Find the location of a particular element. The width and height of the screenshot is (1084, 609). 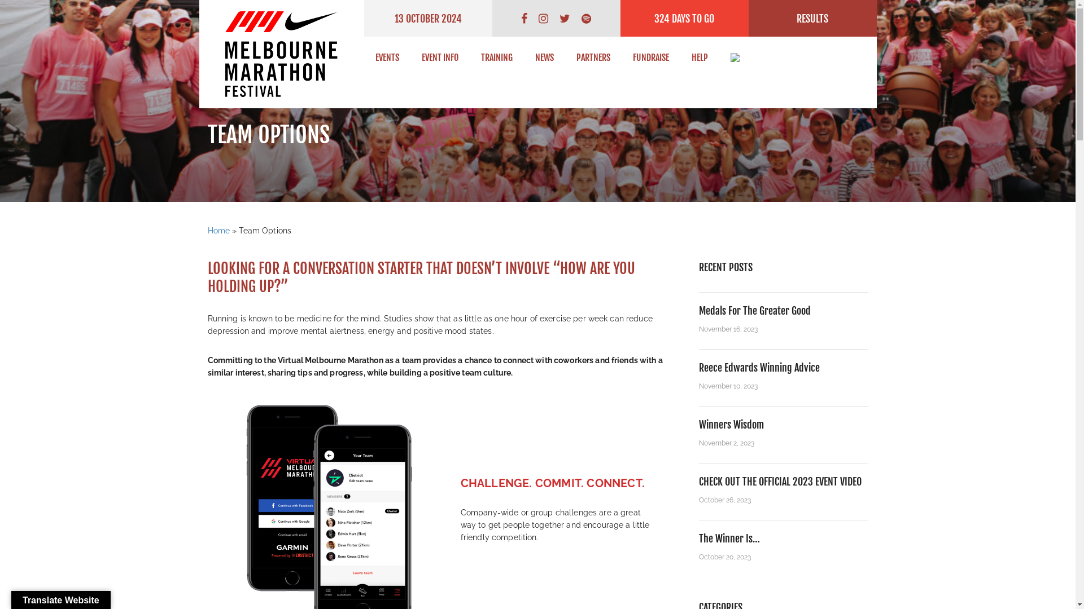

HELP is located at coordinates (700, 60).